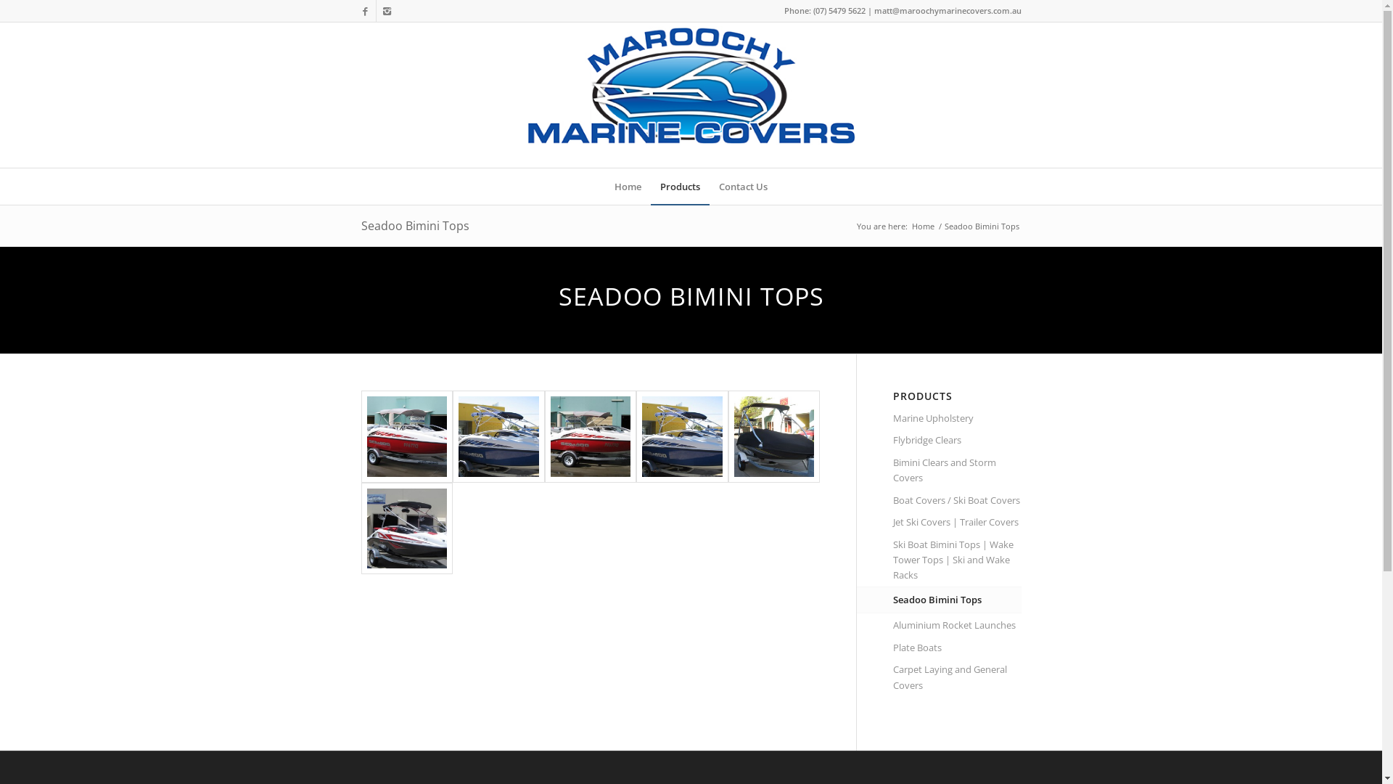 This screenshot has width=1393, height=784. What do you see at coordinates (415, 226) in the screenshot?
I see `Seadoo Bimini Tops` at bounding box center [415, 226].